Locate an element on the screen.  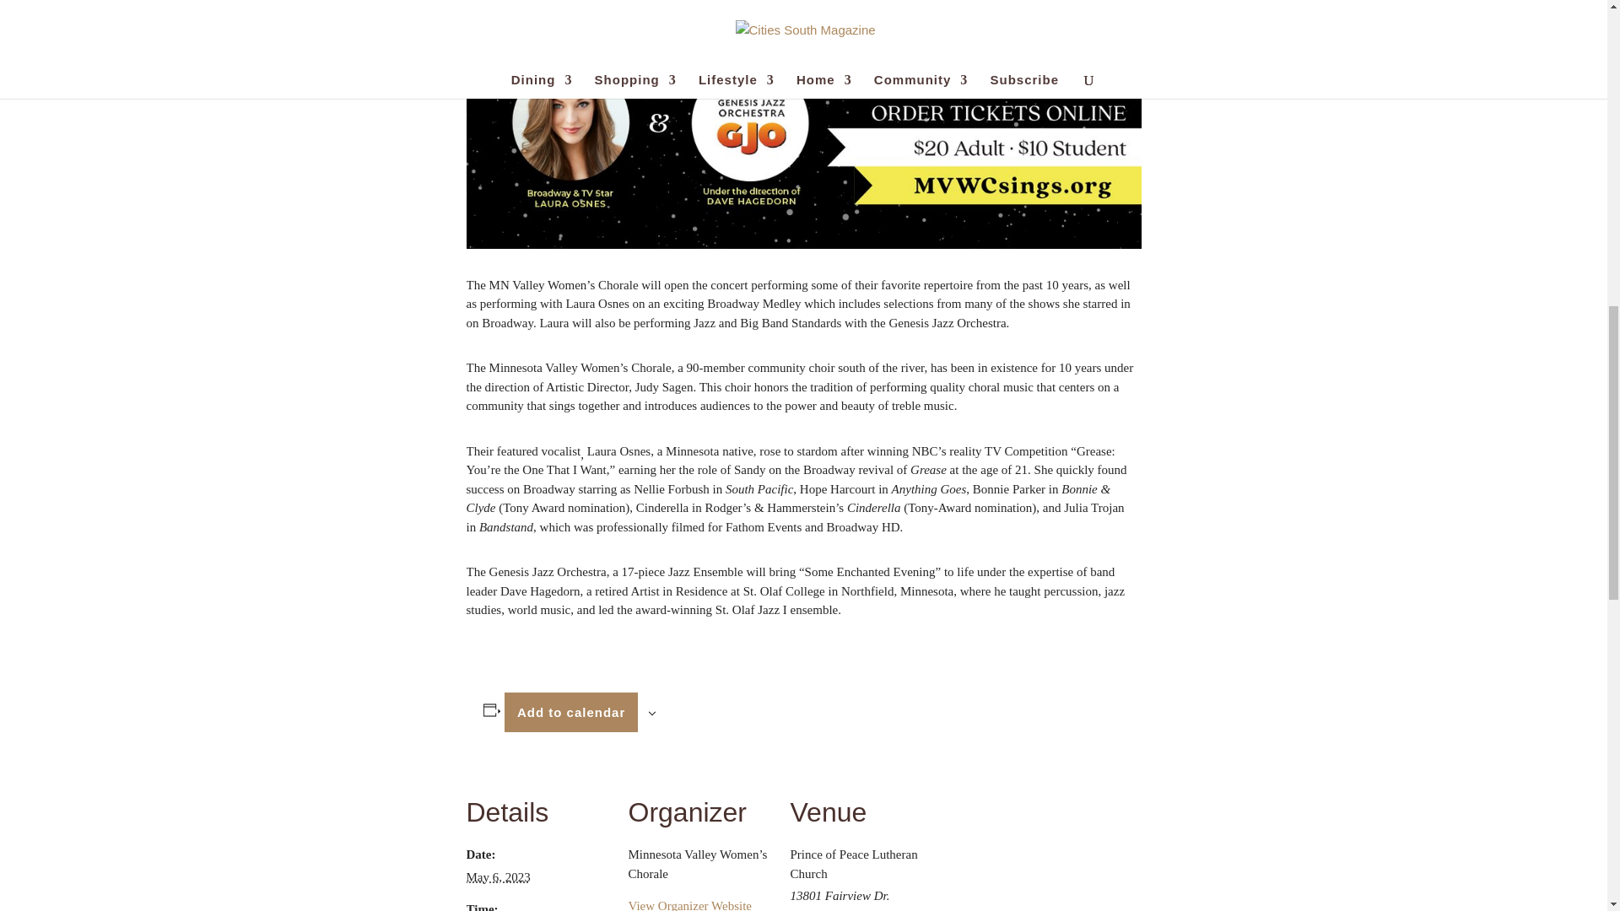
Minnesota is located at coordinates (859, 909).